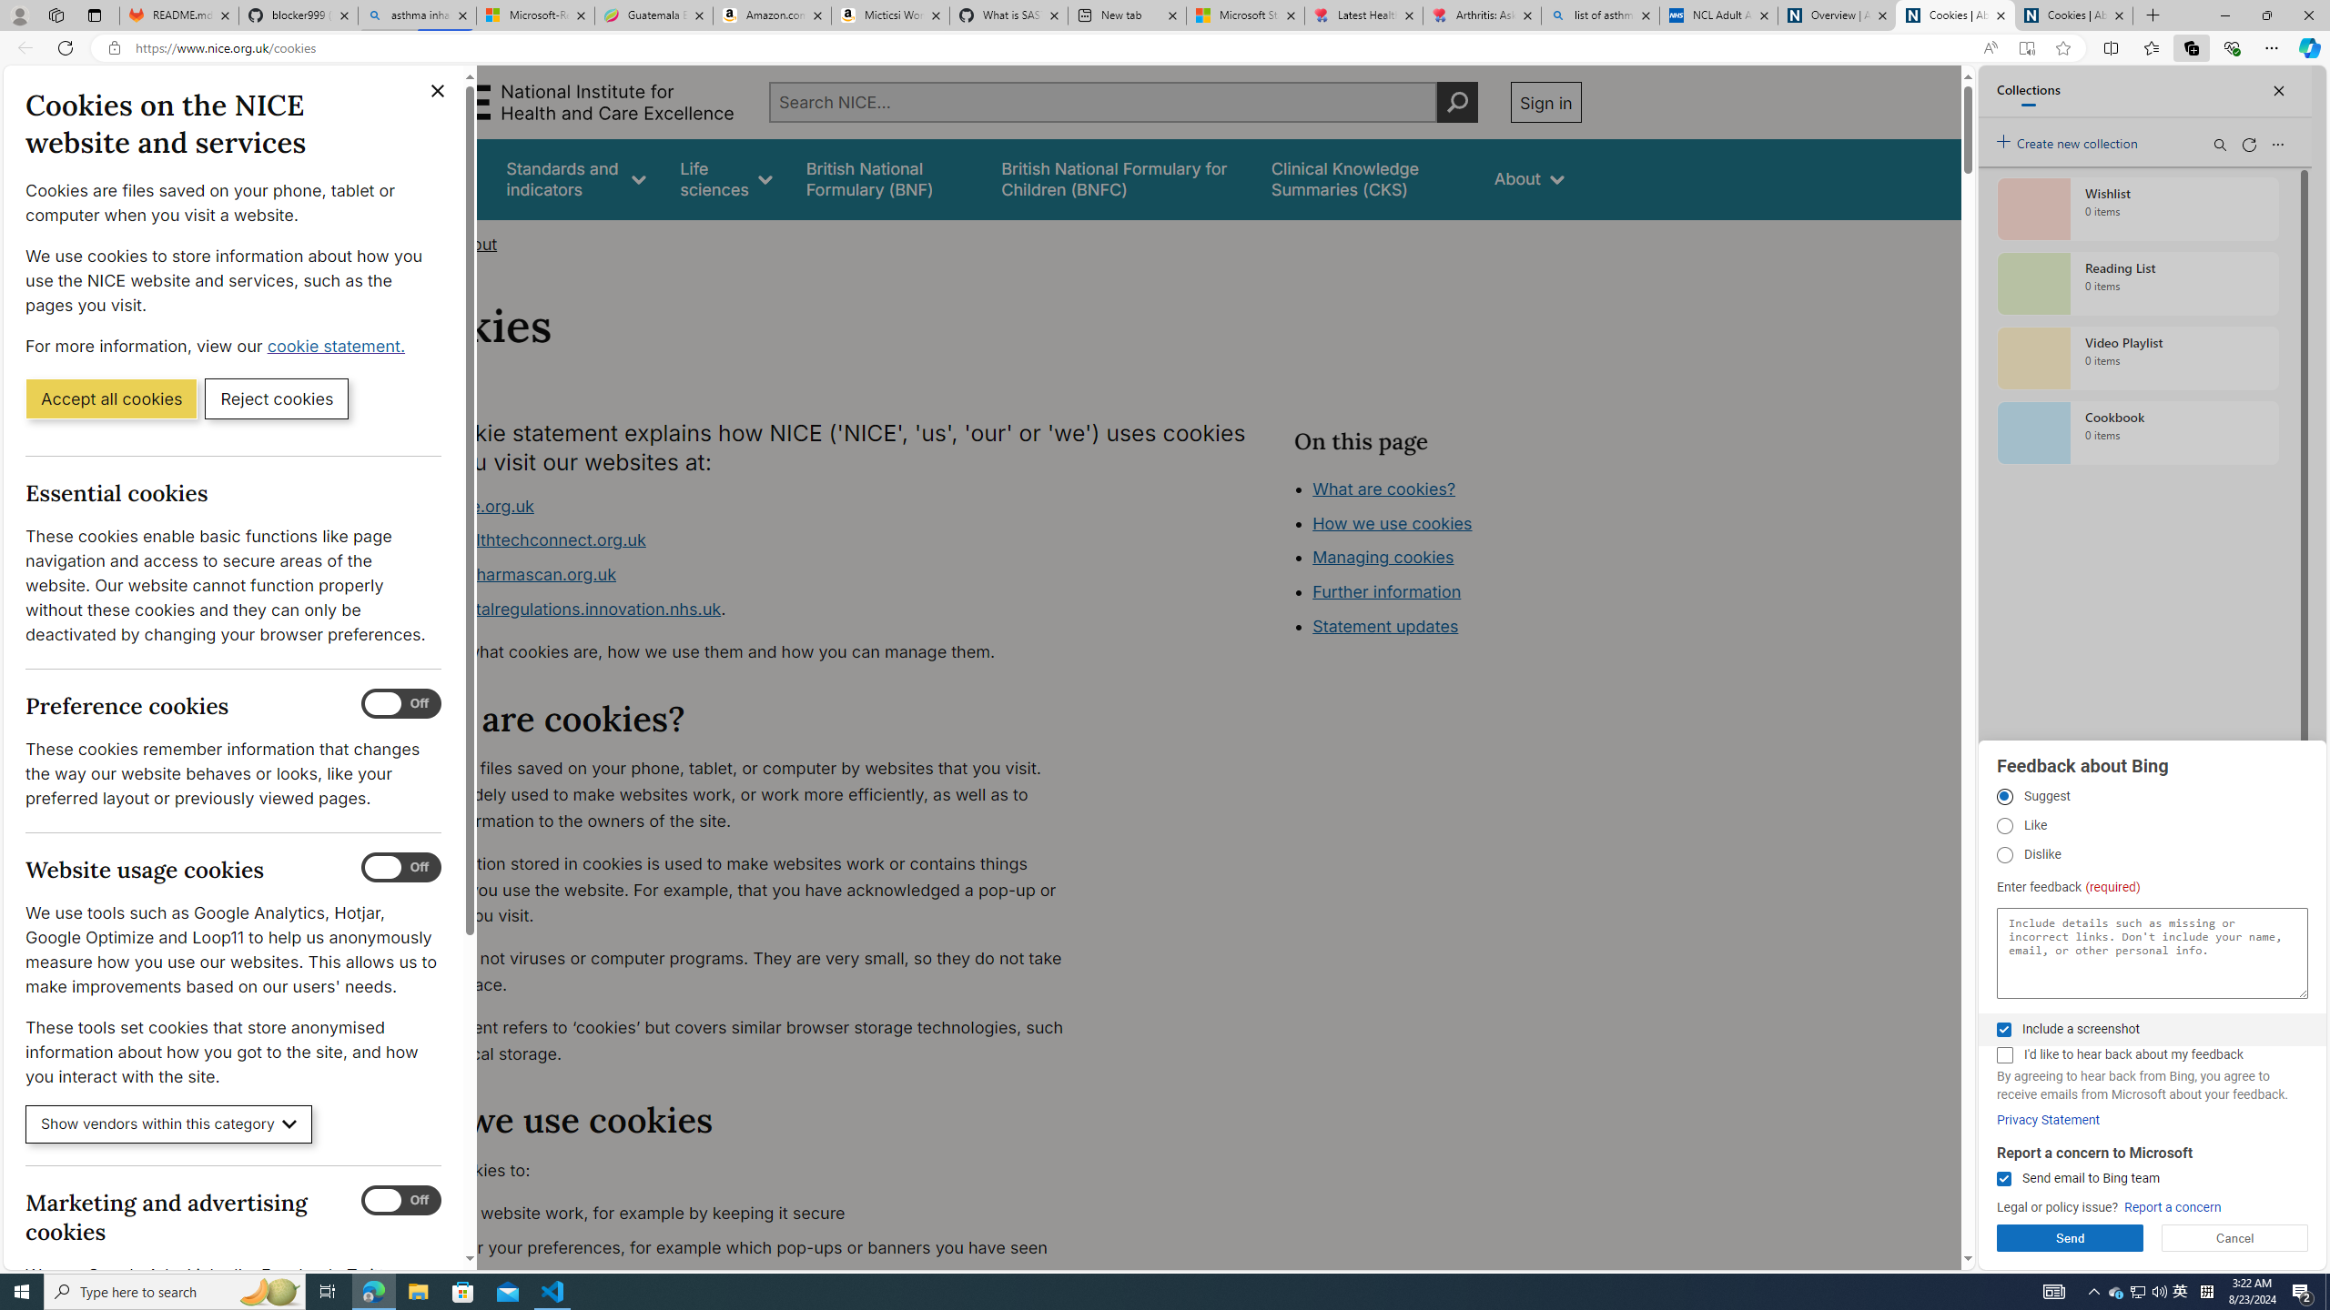 The width and height of the screenshot is (2330, 1310). Describe the element at coordinates (414, 244) in the screenshot. I see `Home>` at that location.